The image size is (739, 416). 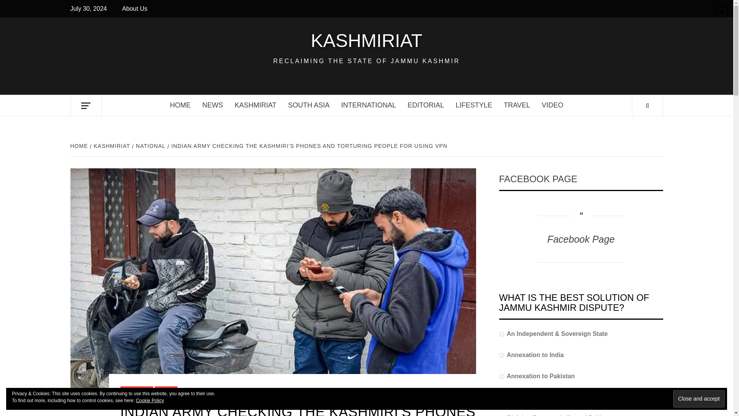 I want to click on NATIONAL, so click(x=150, y=146).